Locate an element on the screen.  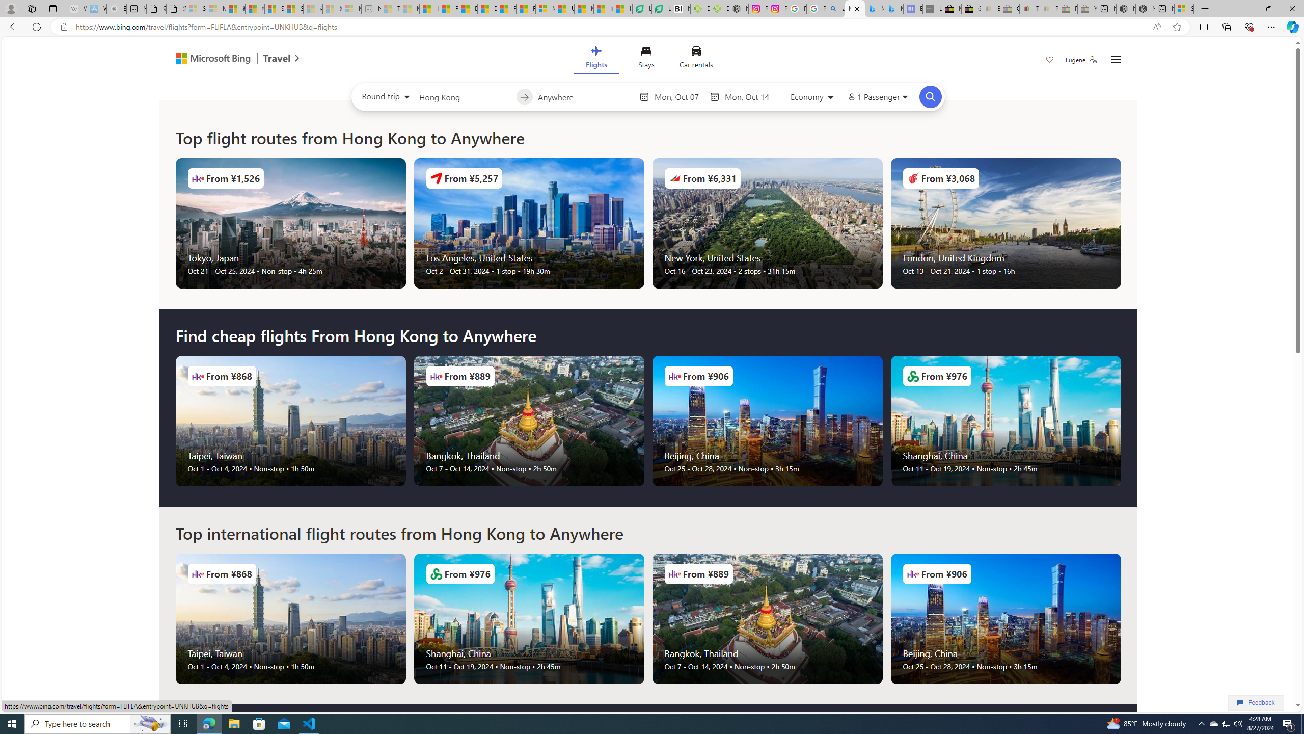
Nordace - Nordace Edin Collection is located at coordinates (739, 9).